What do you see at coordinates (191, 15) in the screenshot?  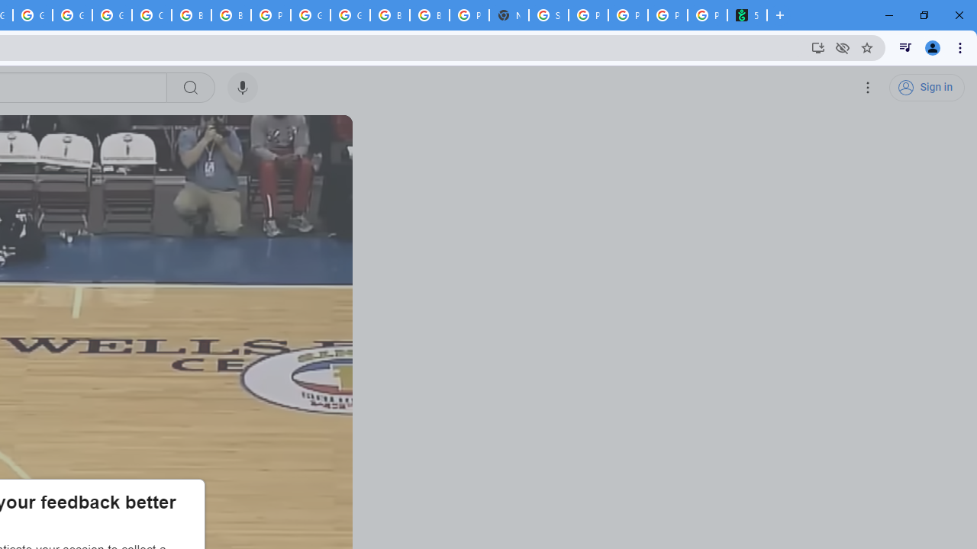 I see `Browse Chrome as a guest - Computer - Google Chrome Help` at bounding box center [191, 15].